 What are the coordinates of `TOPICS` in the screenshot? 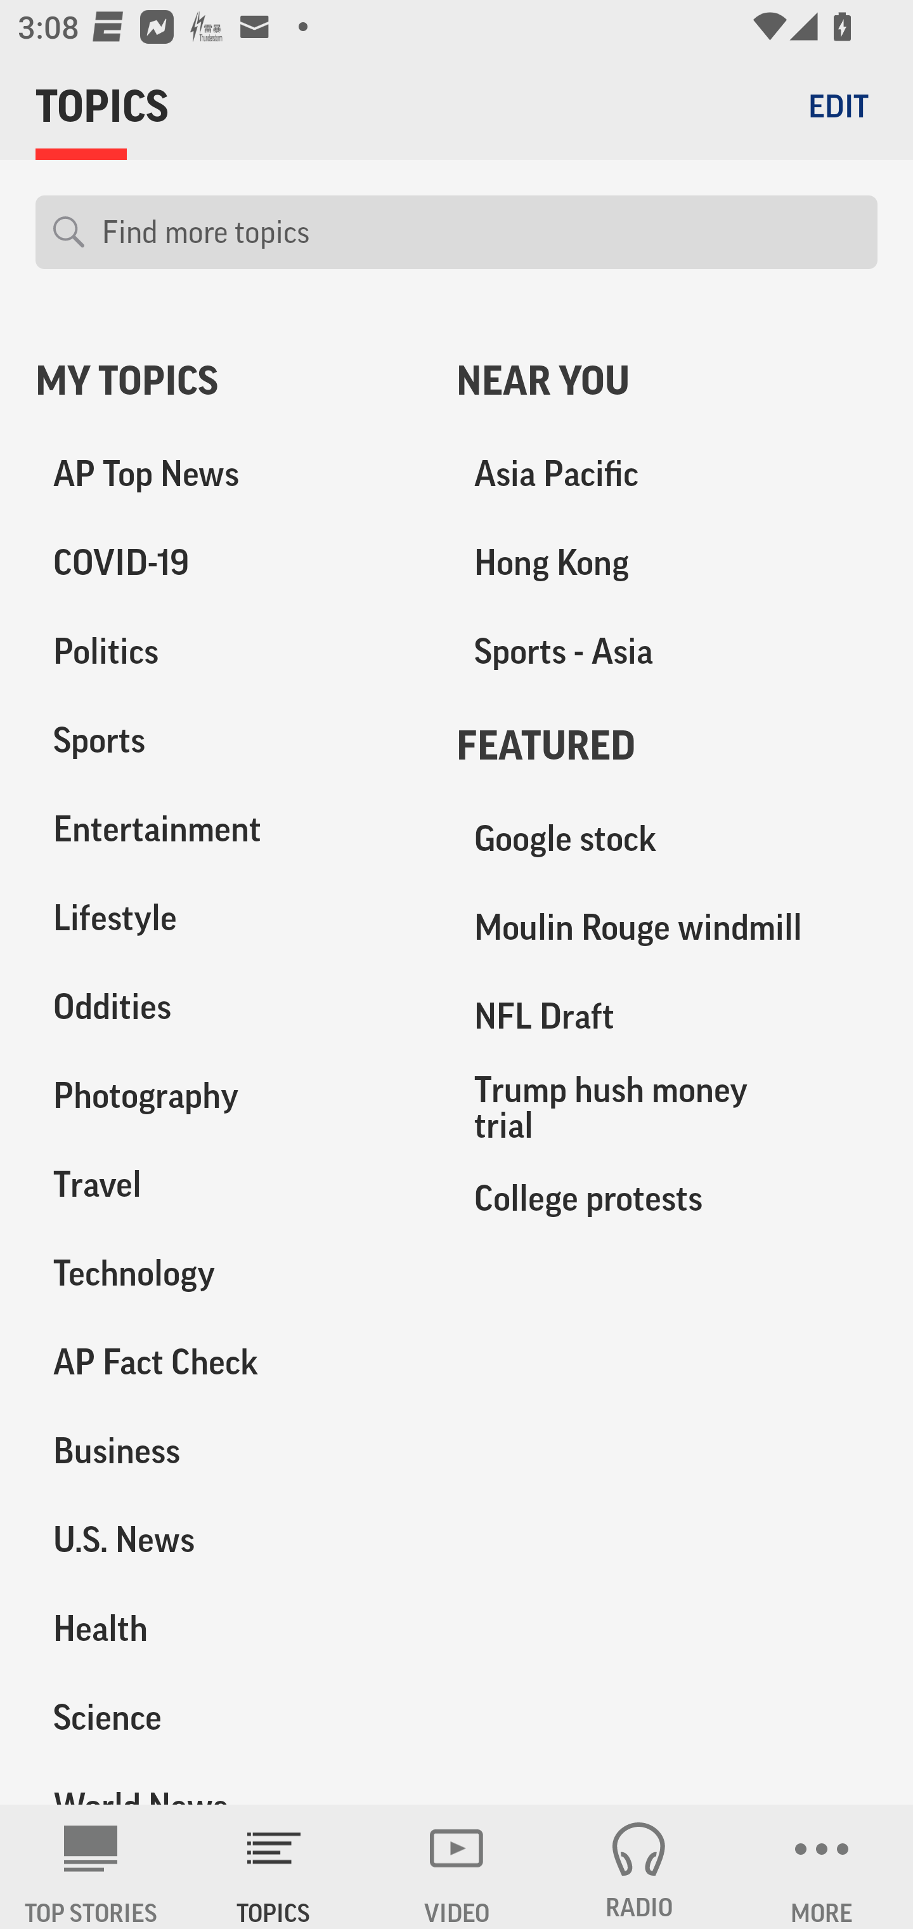 It's located at (274, 1867).